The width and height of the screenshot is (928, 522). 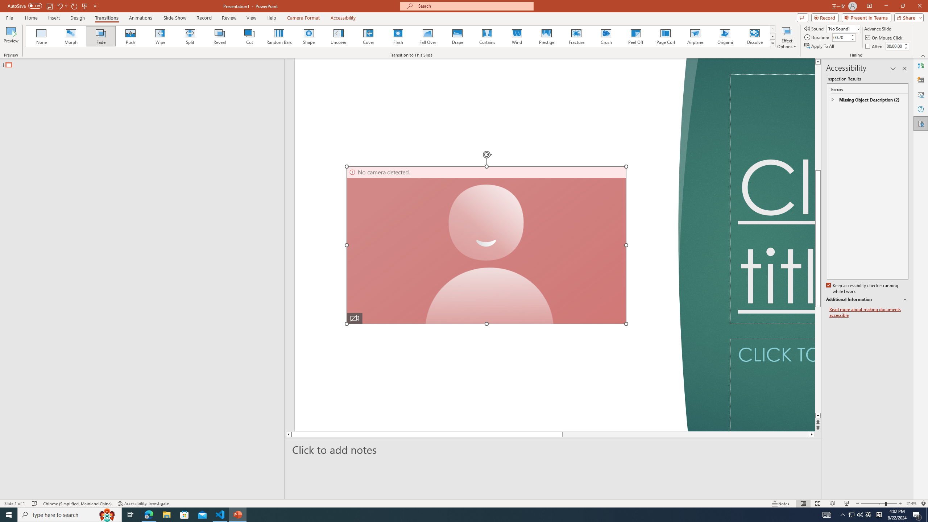 I want to click on Morph, so click(x=71, y=36).